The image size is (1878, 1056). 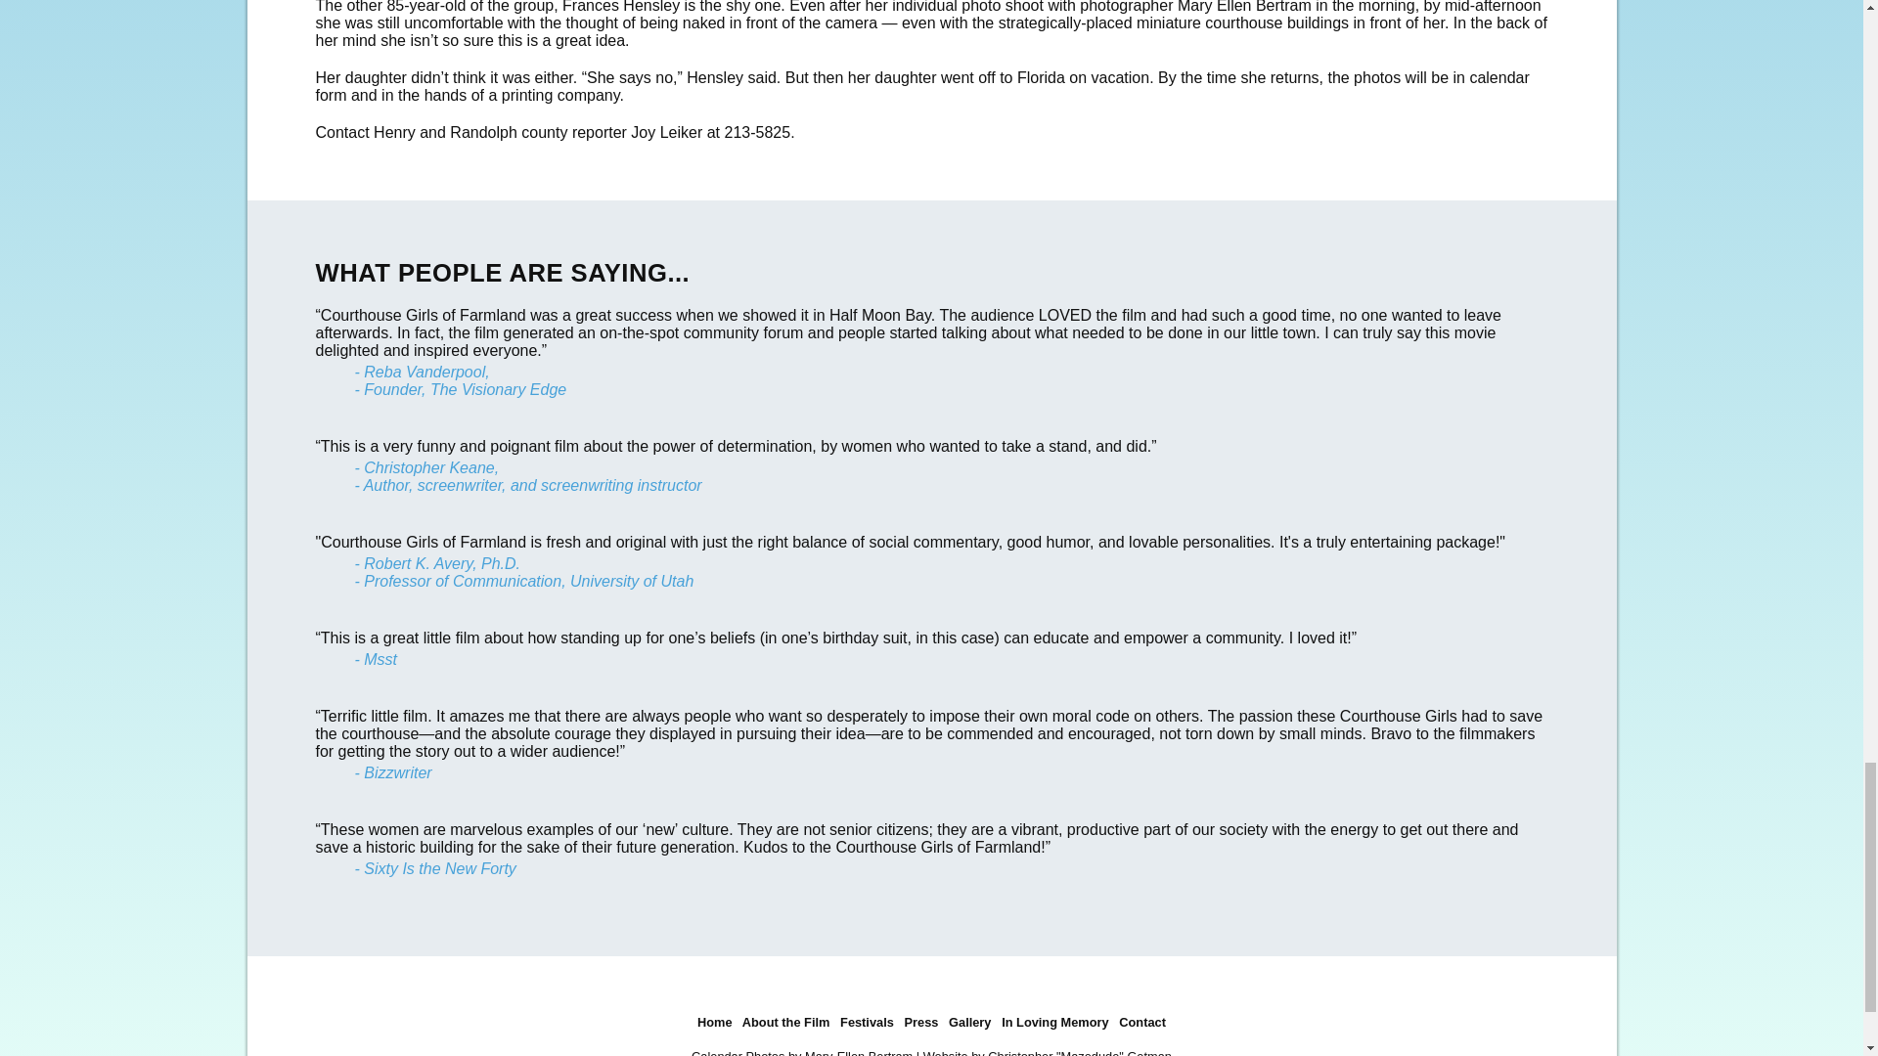 I want to click on "Mazedude", so click(x=1090, y=1052).